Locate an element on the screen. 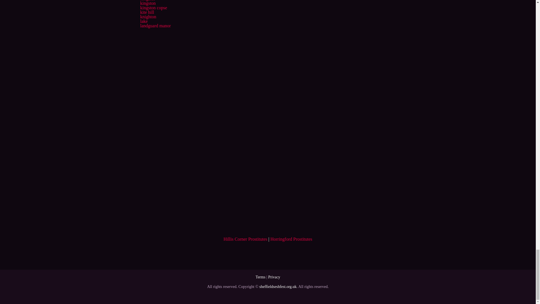 This screenshot has height=304, width=540. knighton is located at coordinates (148, 17).